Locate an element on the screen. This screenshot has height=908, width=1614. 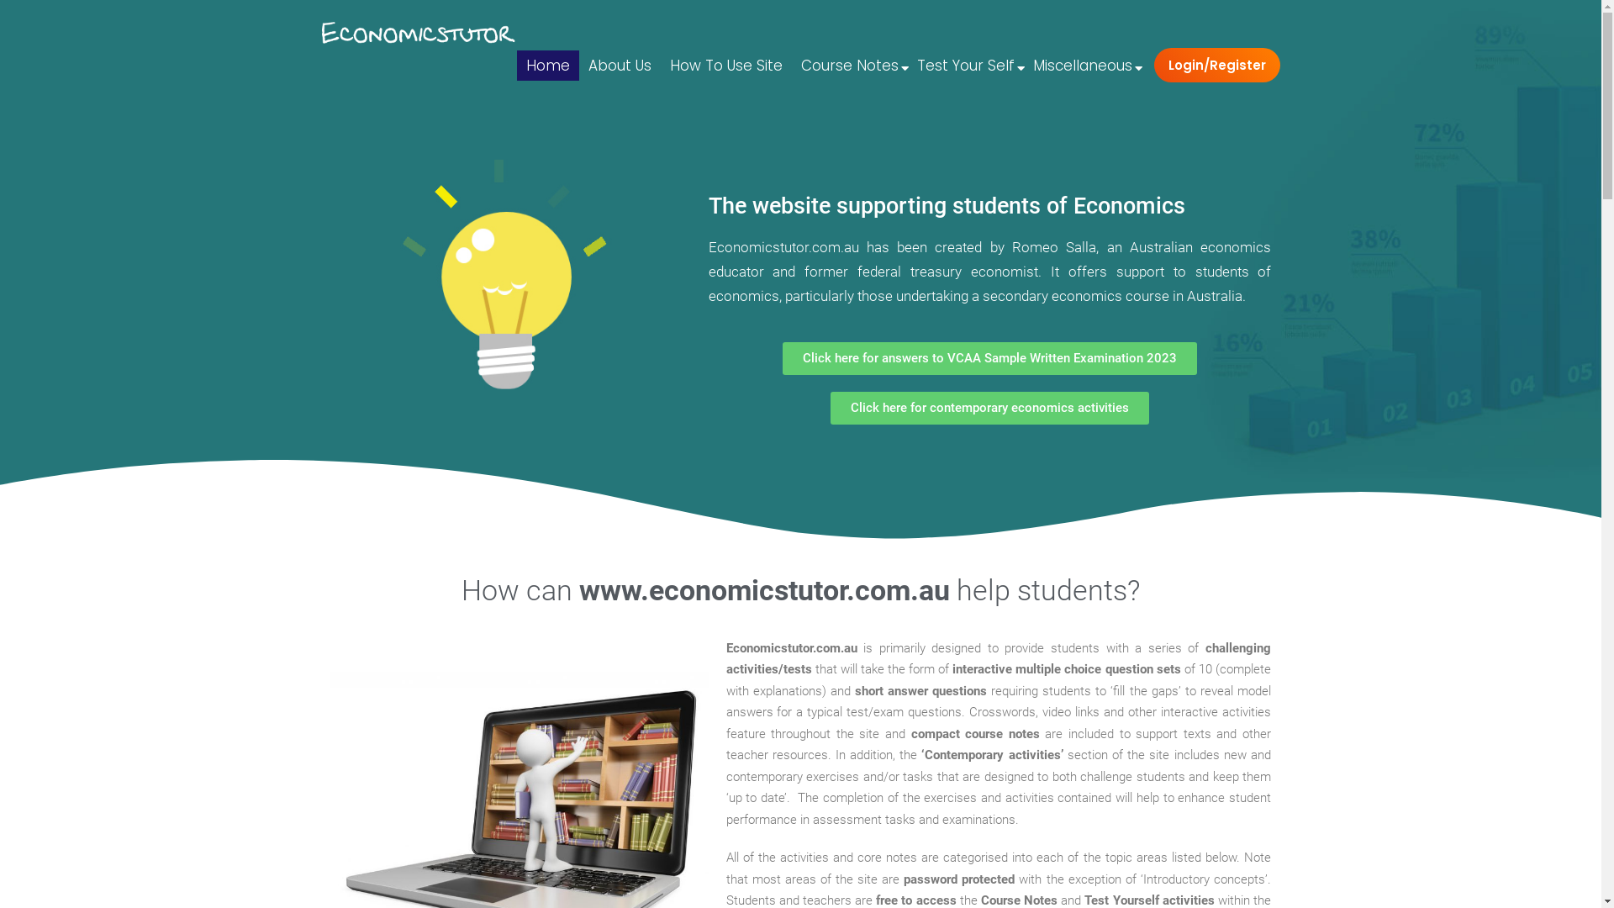
Home is located at coordinates (547, 66).